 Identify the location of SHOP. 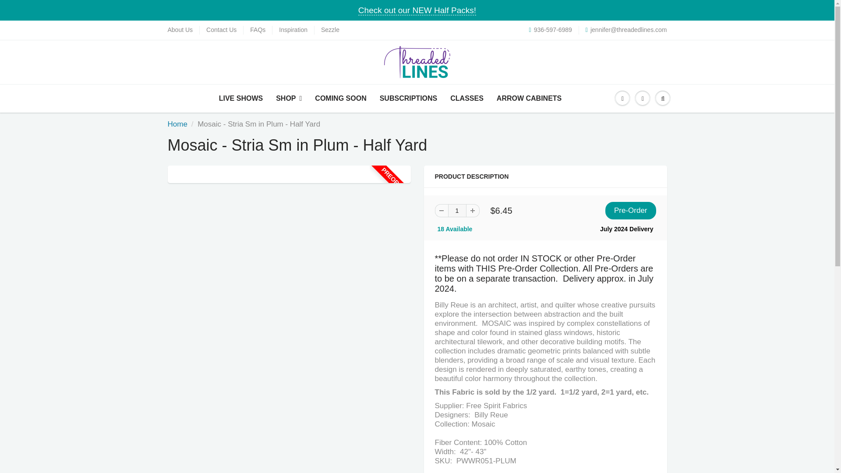
(289, 98).